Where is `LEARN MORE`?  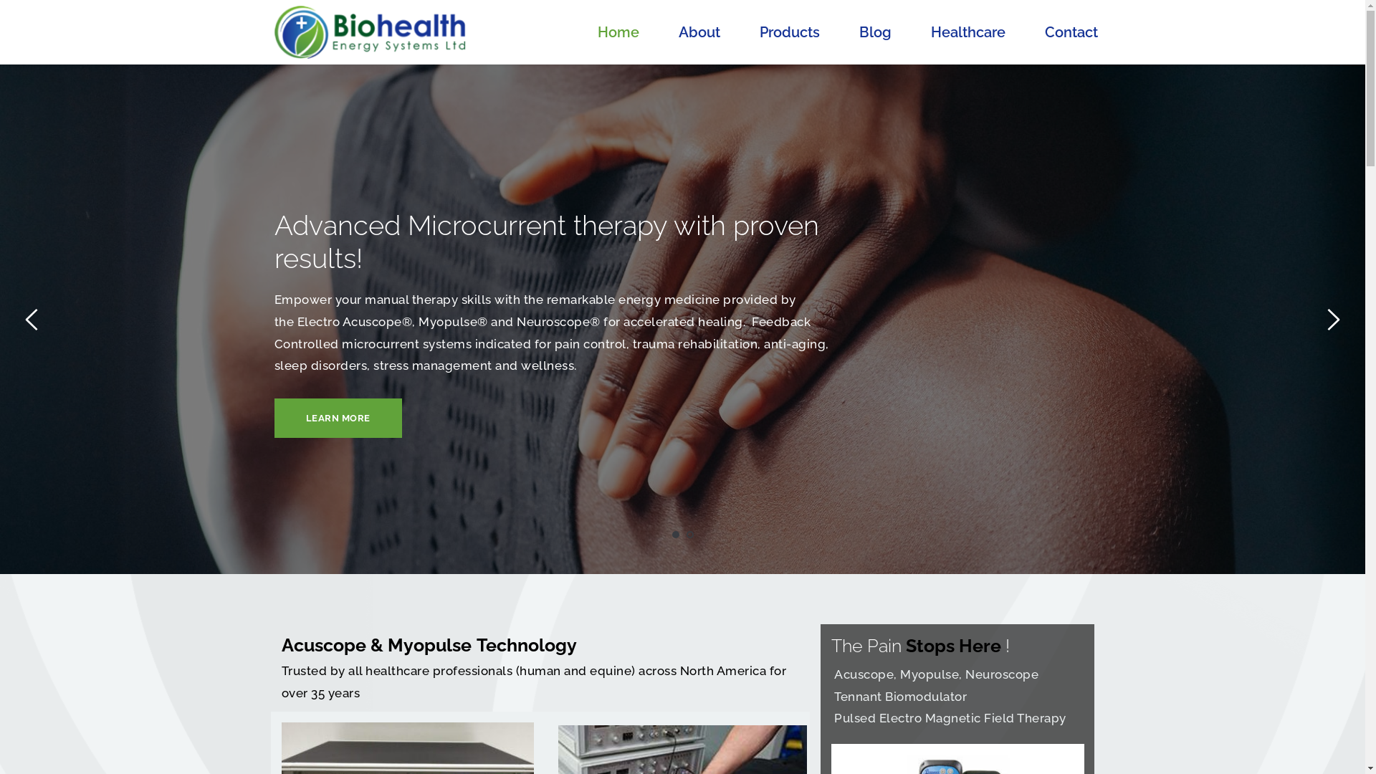
LEARN MORE is located at coordinates (338, 419).